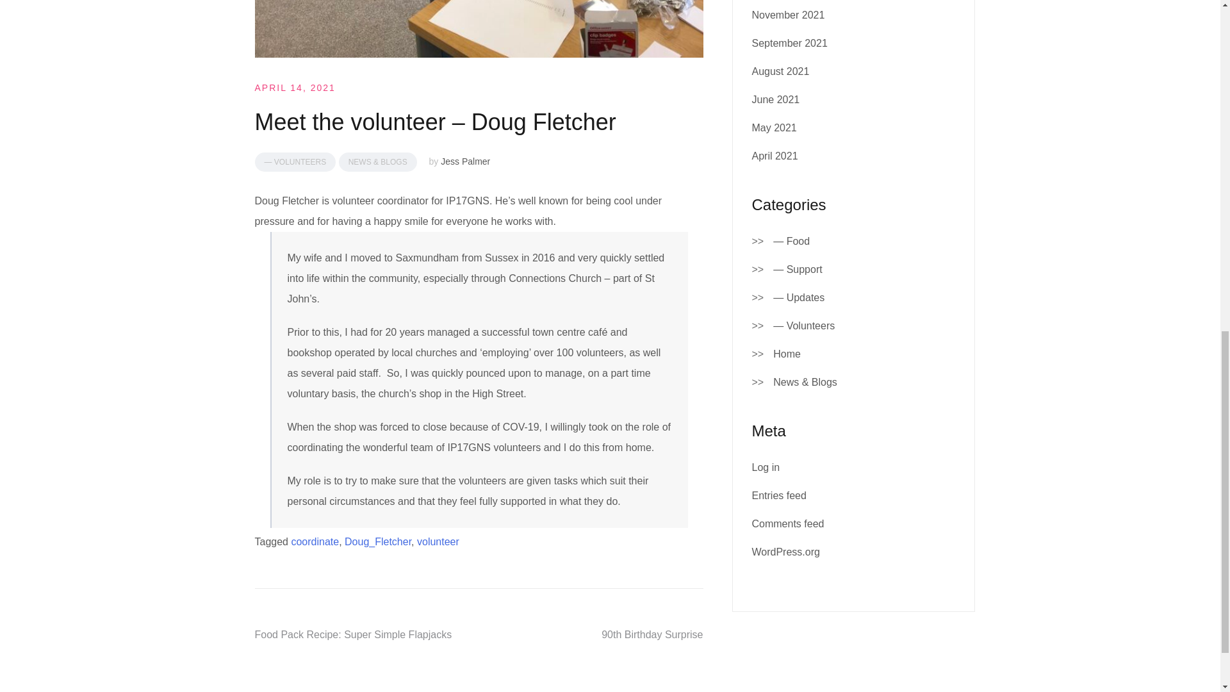  I want to click on September 2021, so click(789, 43).